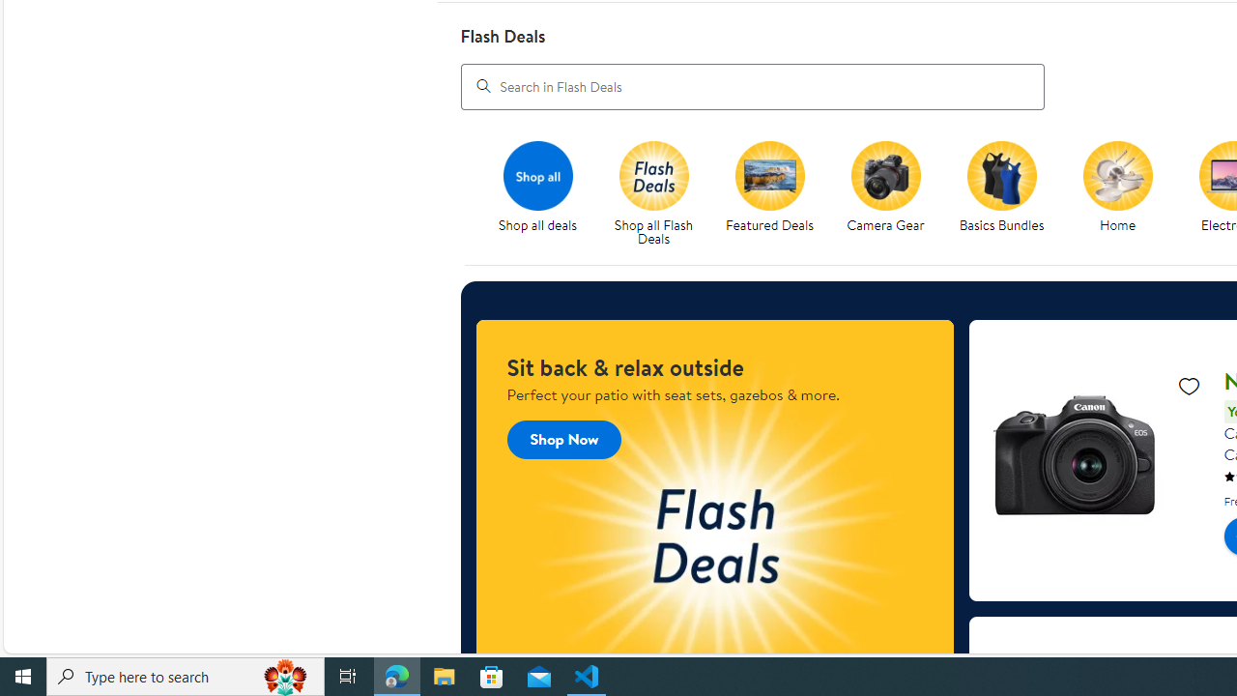  I want to click on Shop all Flash Deals, so click(661, 193).